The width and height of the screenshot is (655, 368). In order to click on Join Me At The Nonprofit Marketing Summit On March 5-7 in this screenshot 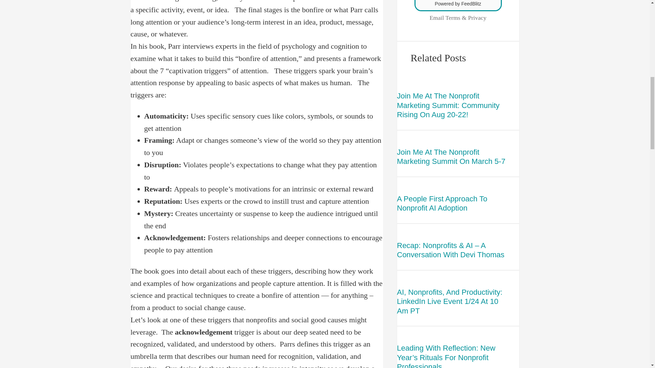, I will do `click(451, 157)`.